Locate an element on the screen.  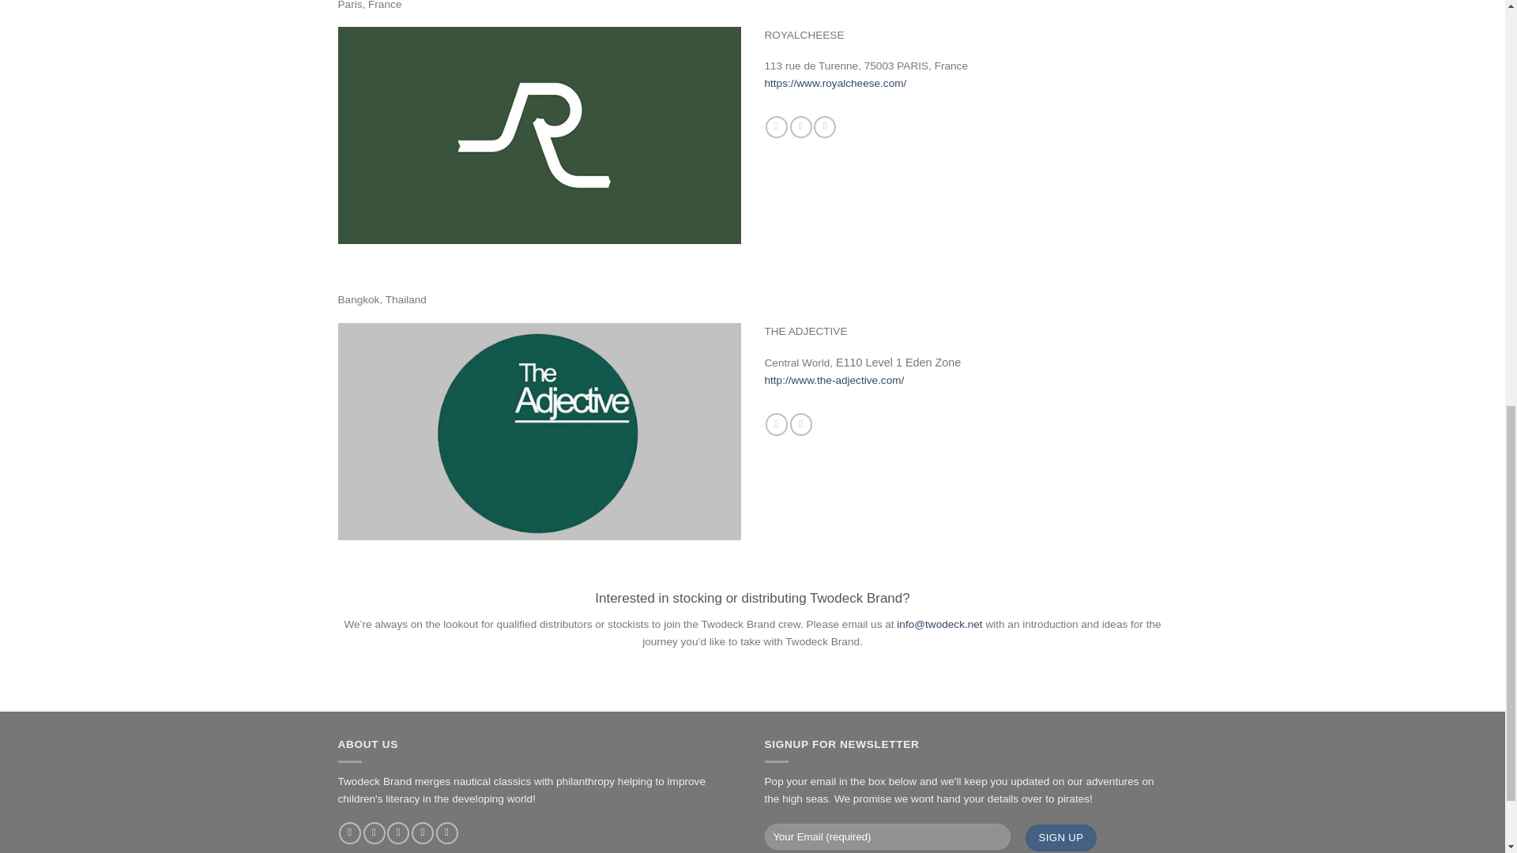
Follow on Instagram is located at coordinates (801, 127).